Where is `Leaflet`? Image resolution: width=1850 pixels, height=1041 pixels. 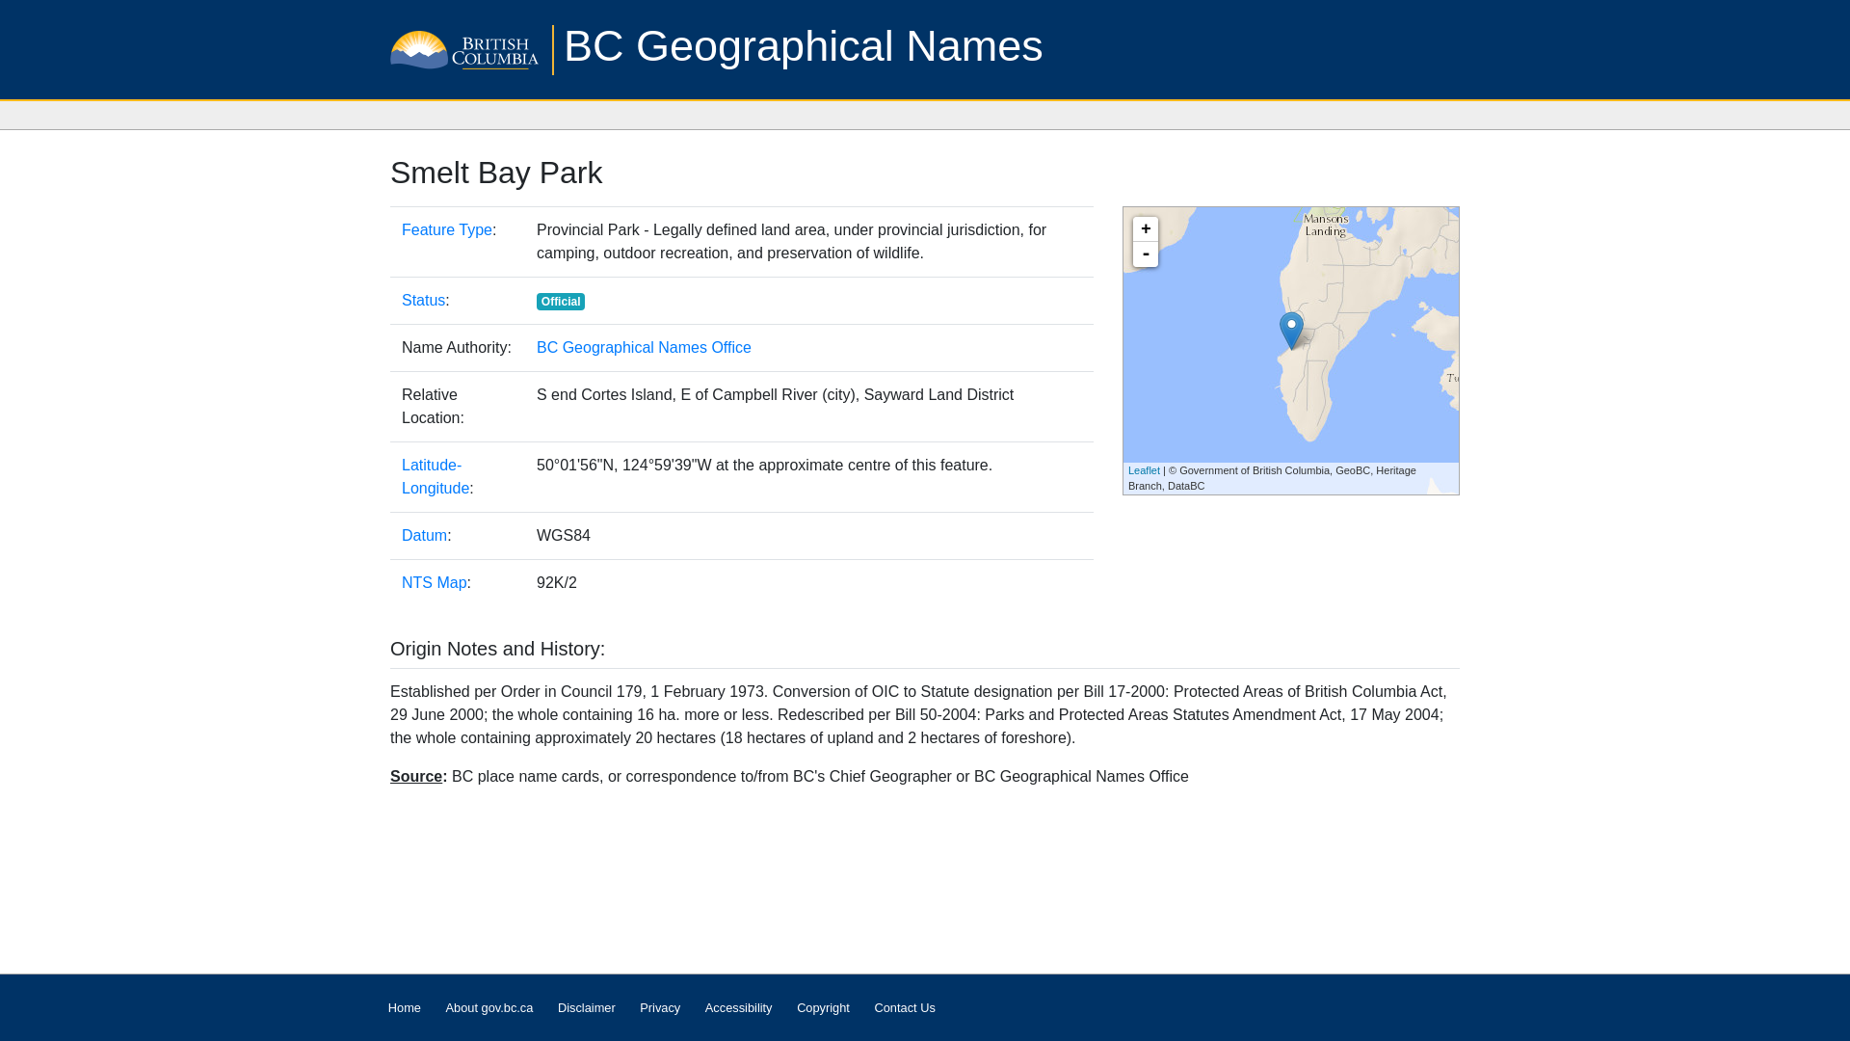
Leaflet is located at coordinates (1145, 470).